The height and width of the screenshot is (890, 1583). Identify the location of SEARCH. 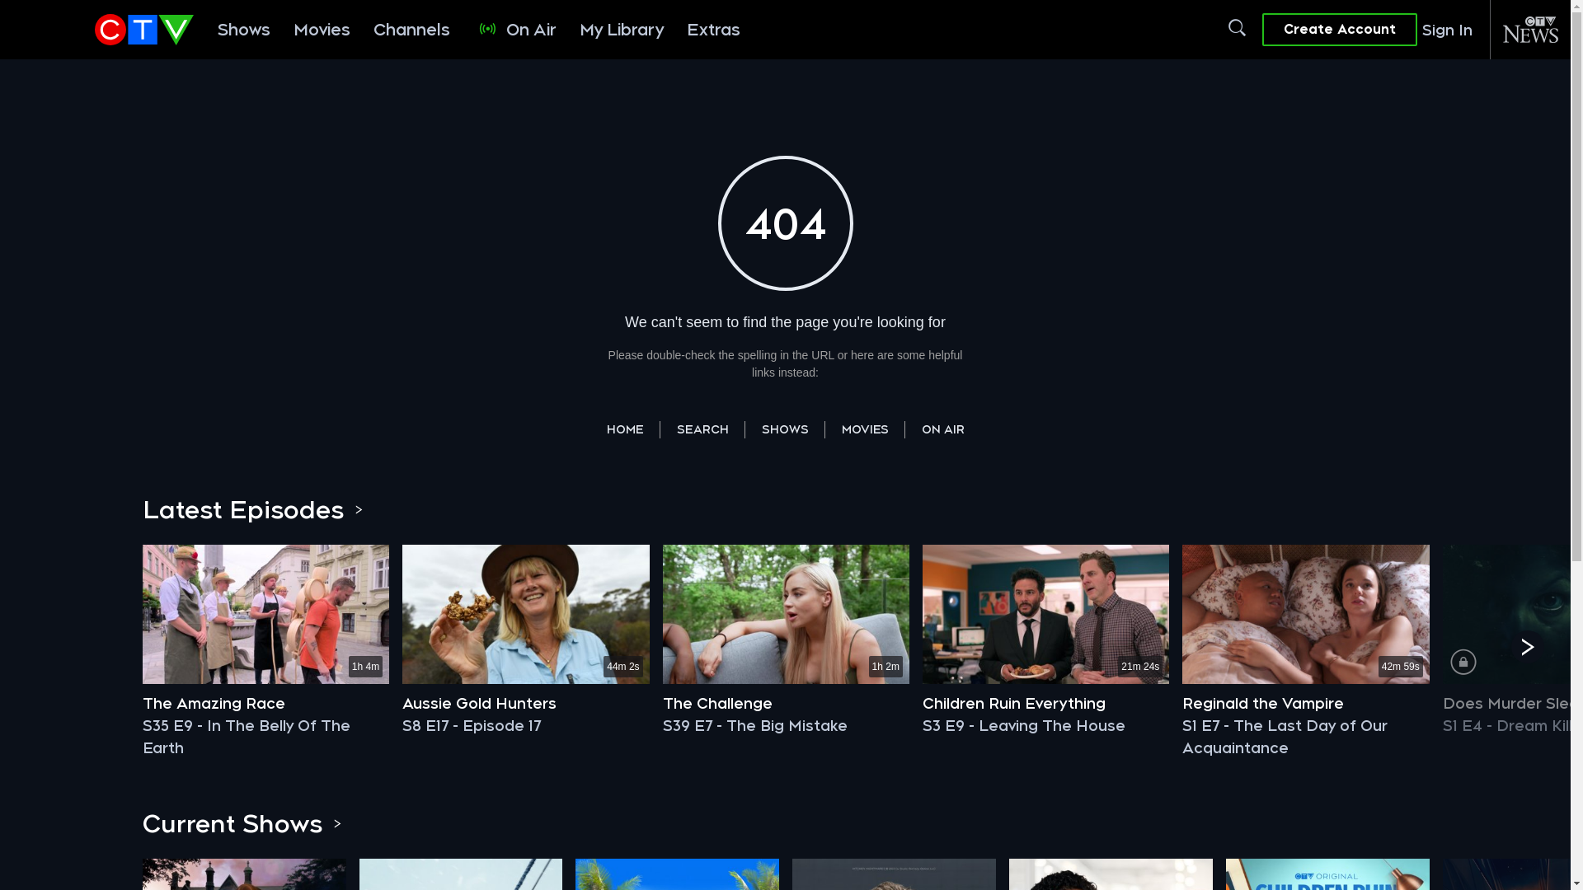
(702, 429).